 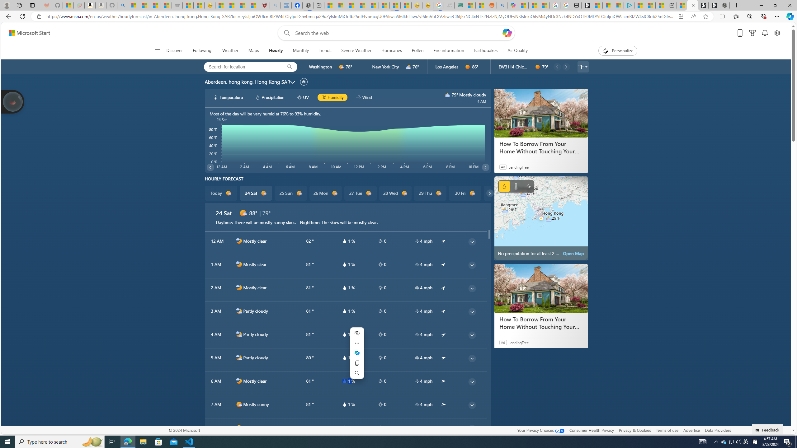 I want to click on Fire information, so click(x=448, y=51).